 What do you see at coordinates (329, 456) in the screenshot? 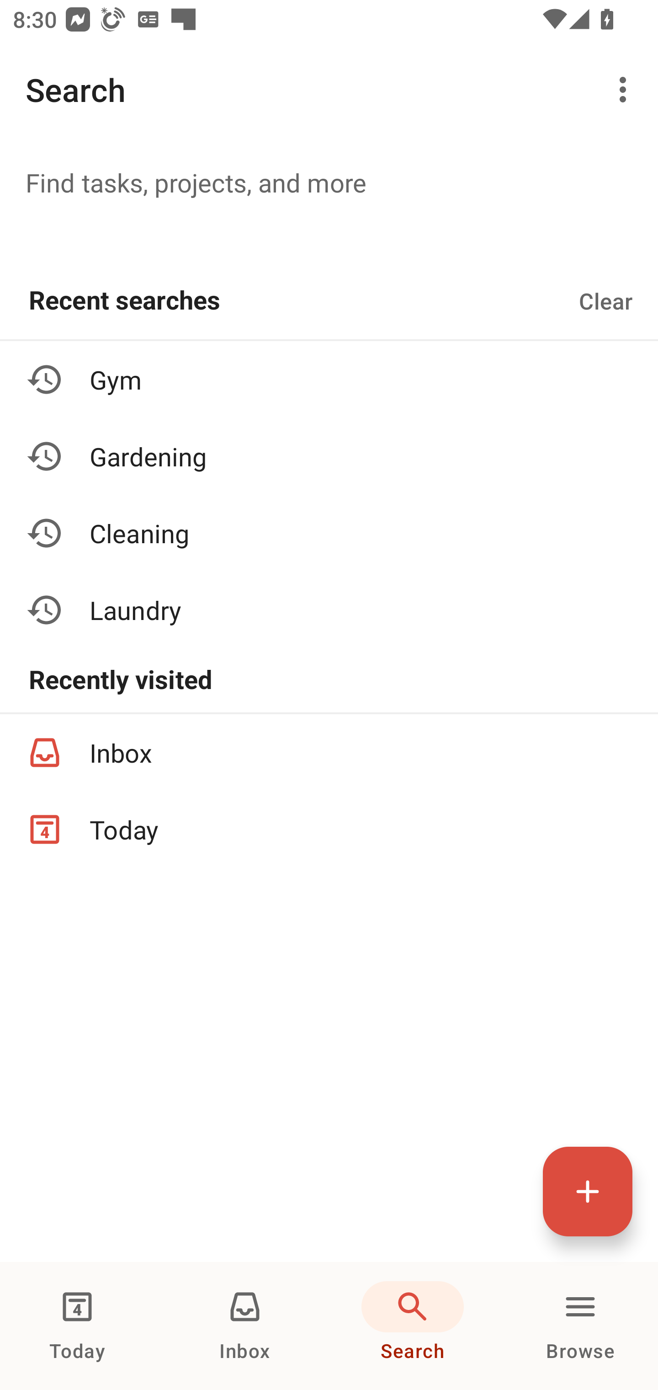
I see `Gardening` at bounding box center [329, 456].